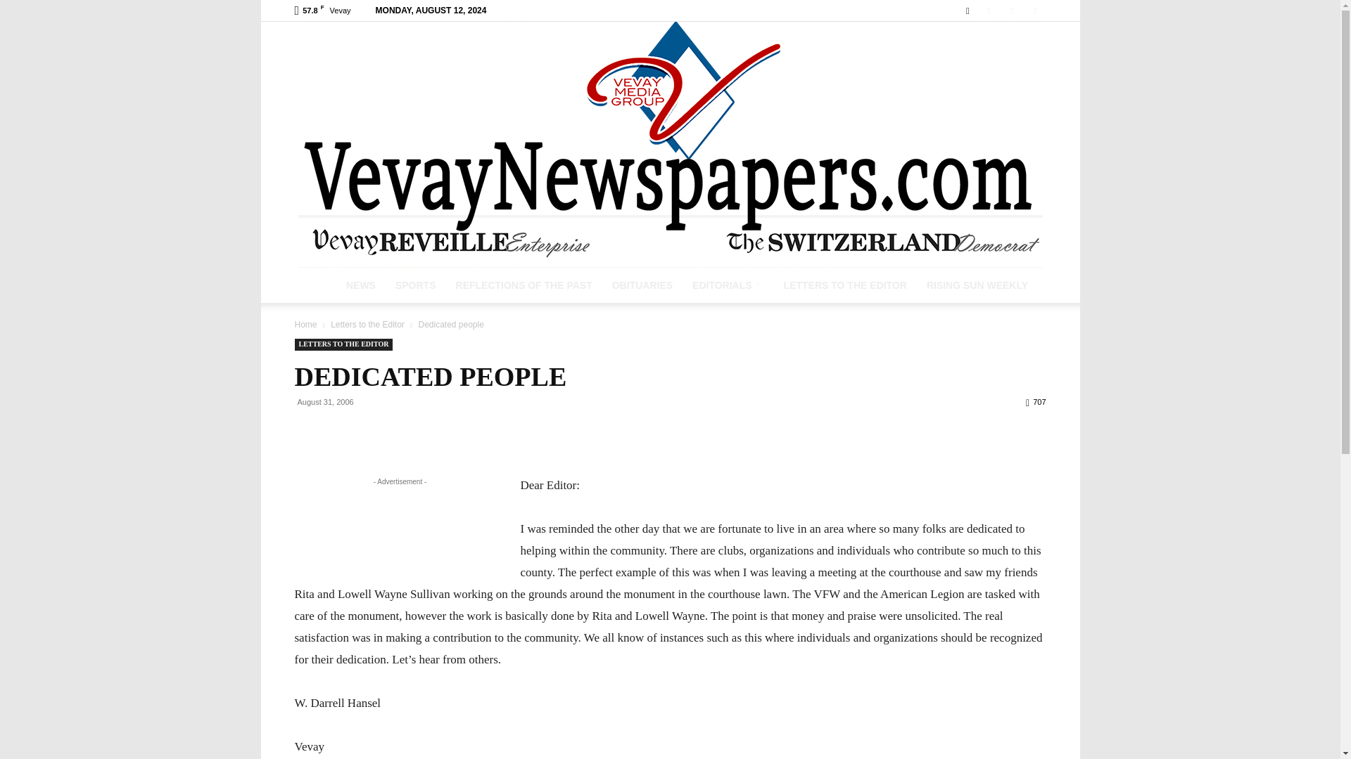 The width and height of the screenshot is (1351, 759). I want to click on SPORTS, so click(415, 285).